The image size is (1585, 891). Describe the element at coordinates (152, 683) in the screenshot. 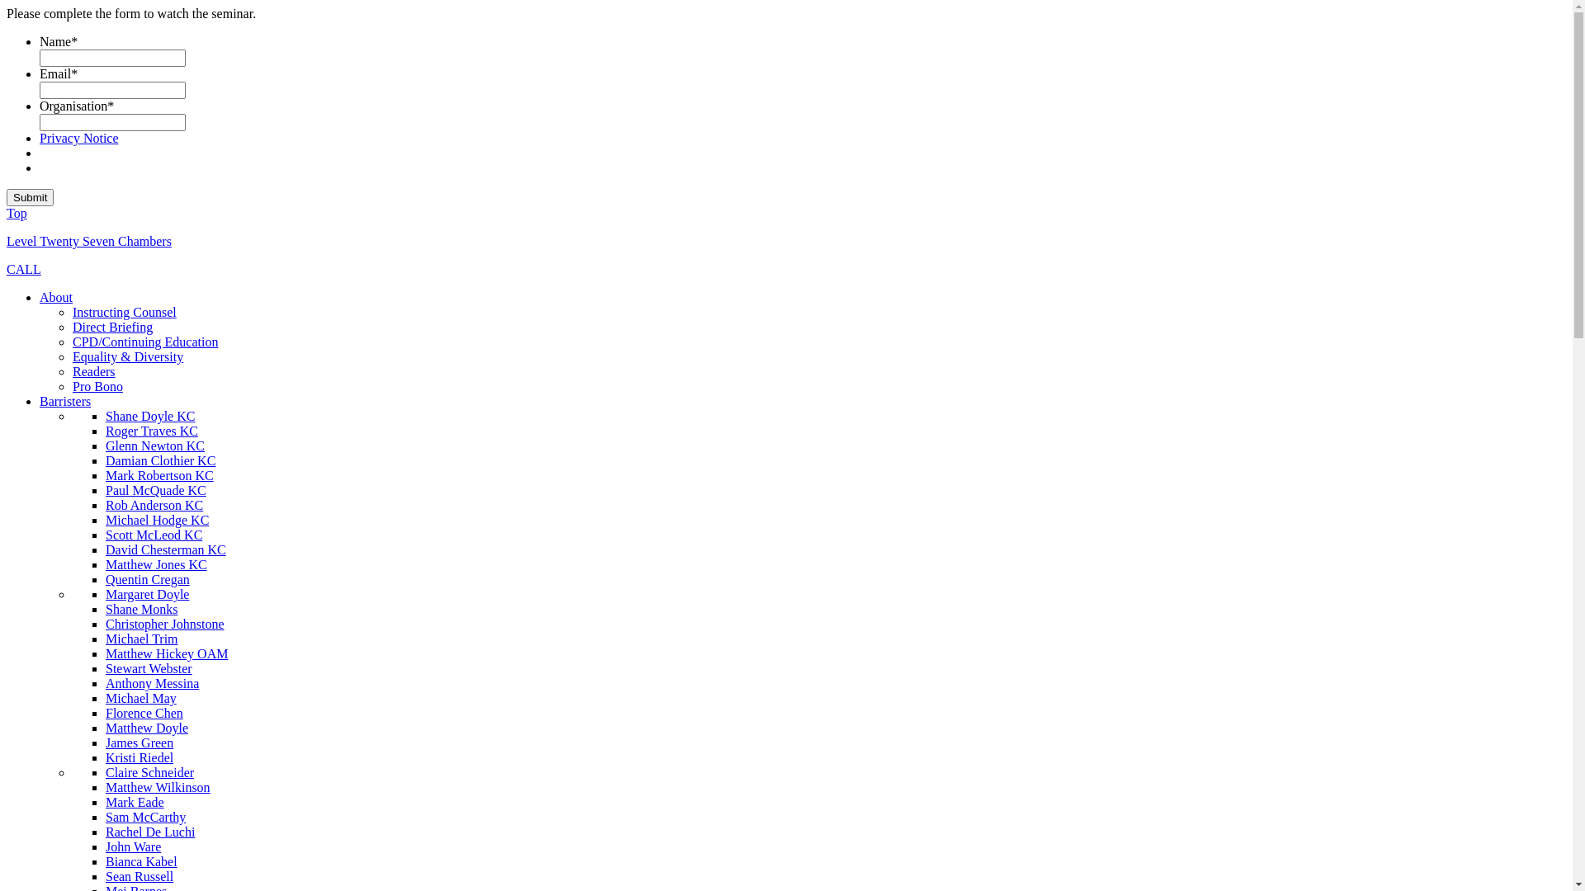

I see `Anthony Messina` at that location.